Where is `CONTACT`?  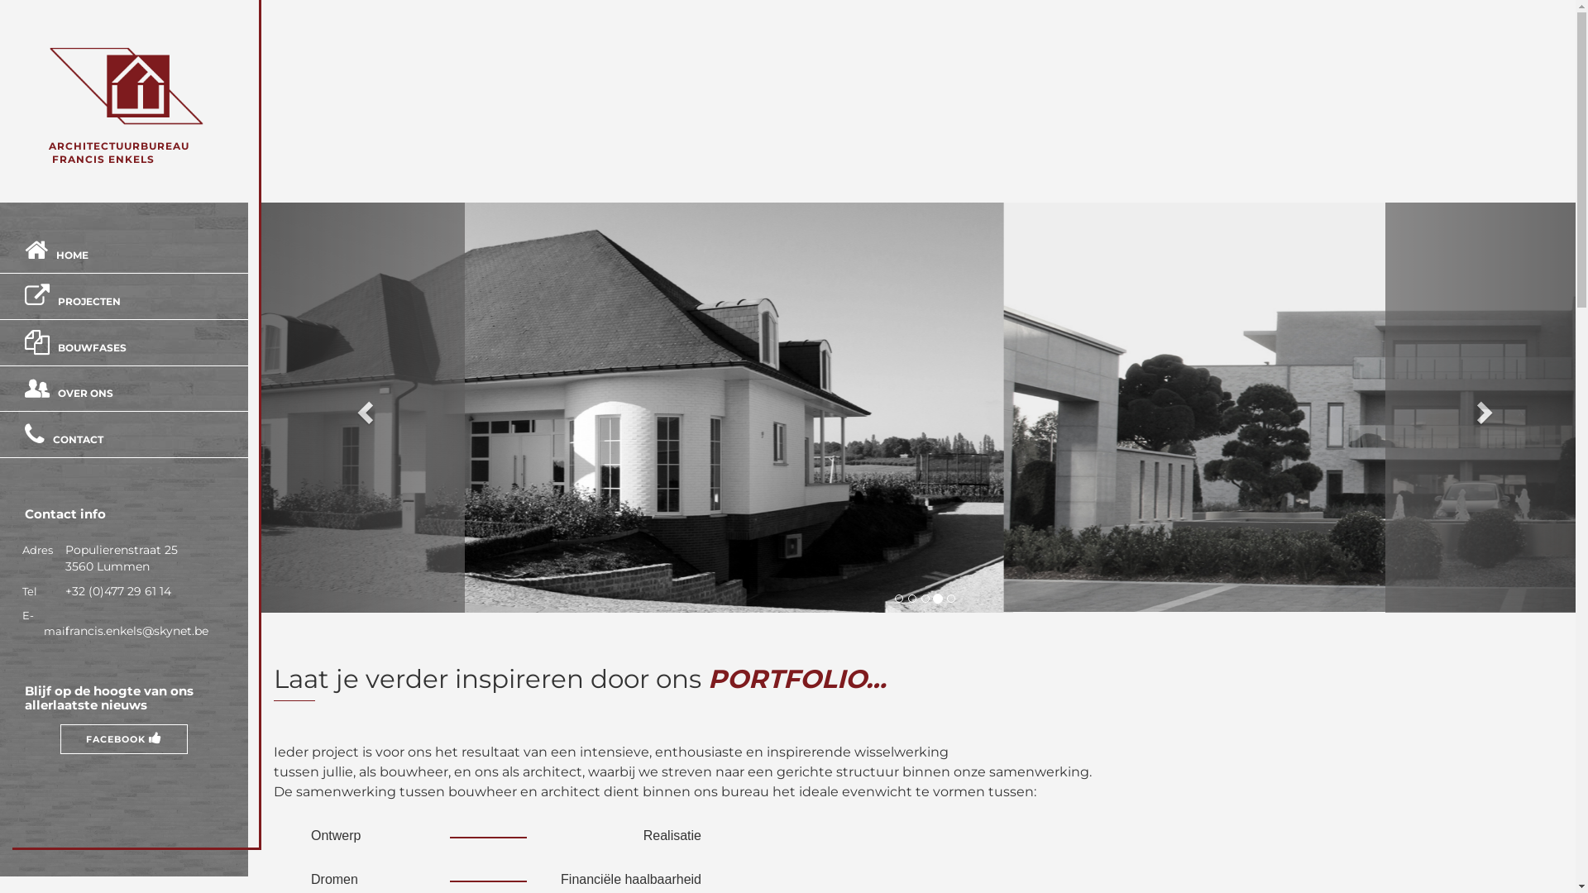 CONTACT is located at coordinates (78, 440).